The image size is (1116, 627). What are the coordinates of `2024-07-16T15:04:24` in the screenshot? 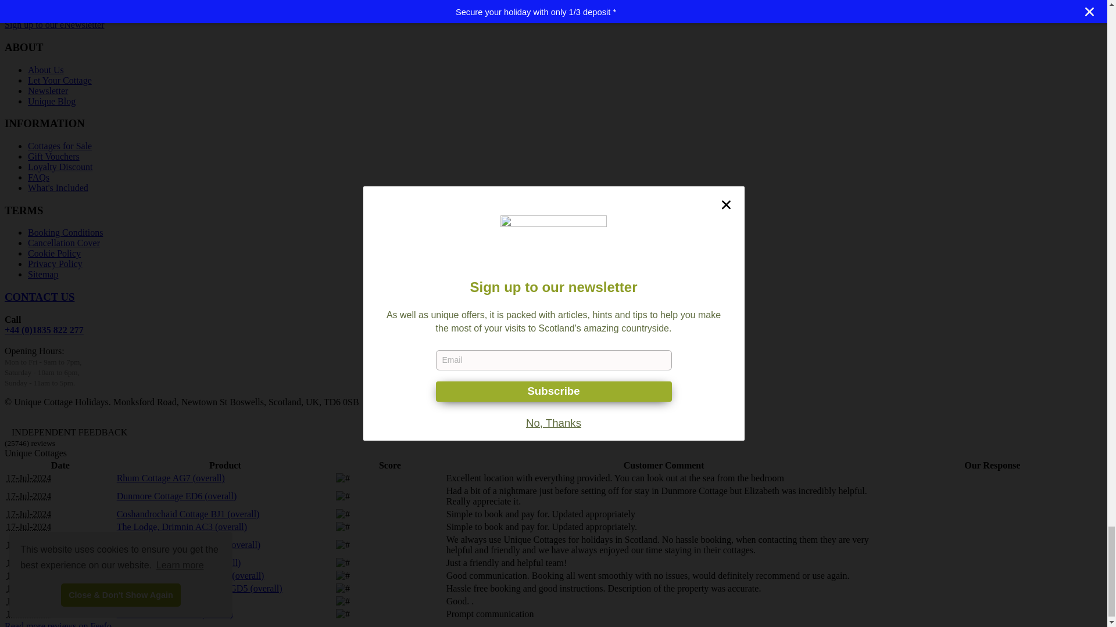 It's located at (29, 563).